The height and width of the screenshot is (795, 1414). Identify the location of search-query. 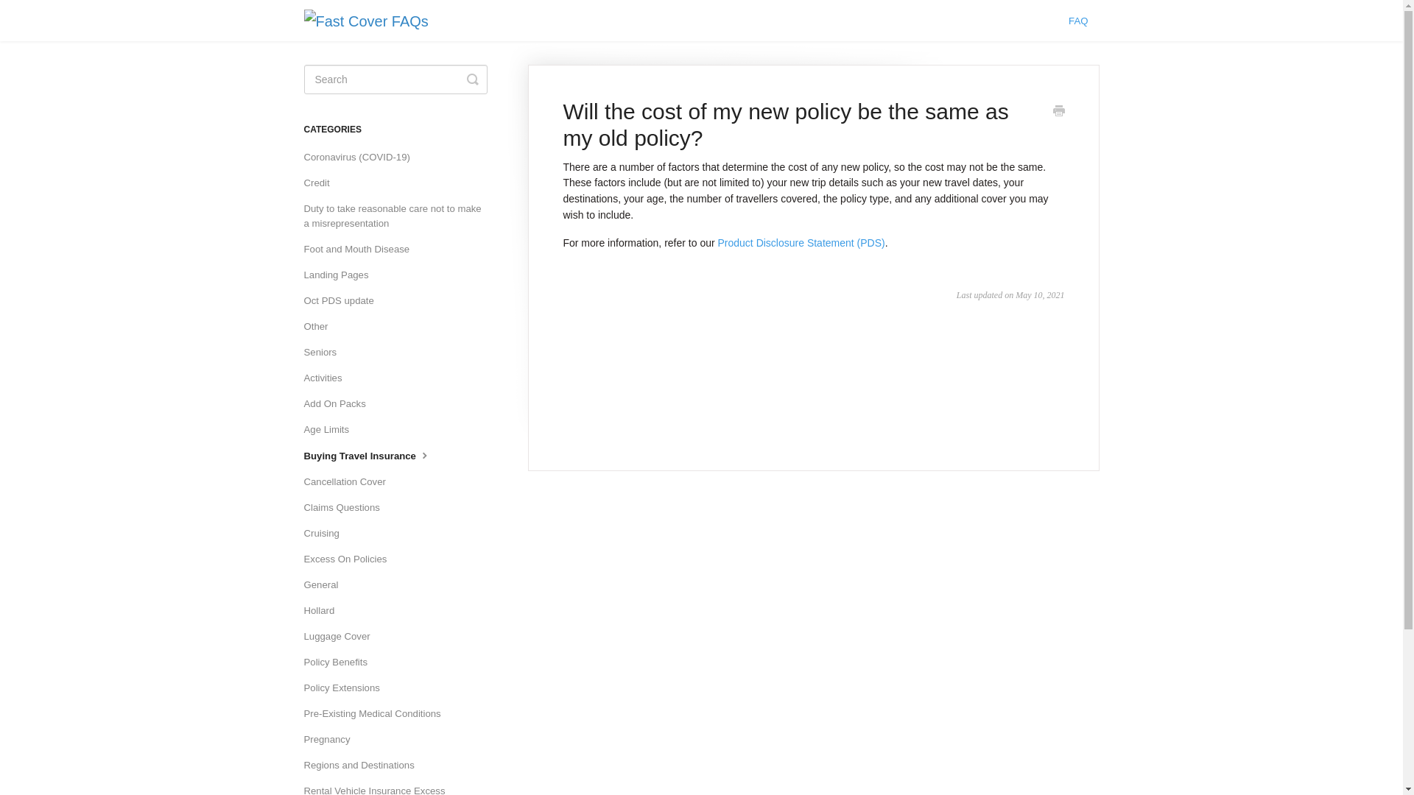
(395, 79).